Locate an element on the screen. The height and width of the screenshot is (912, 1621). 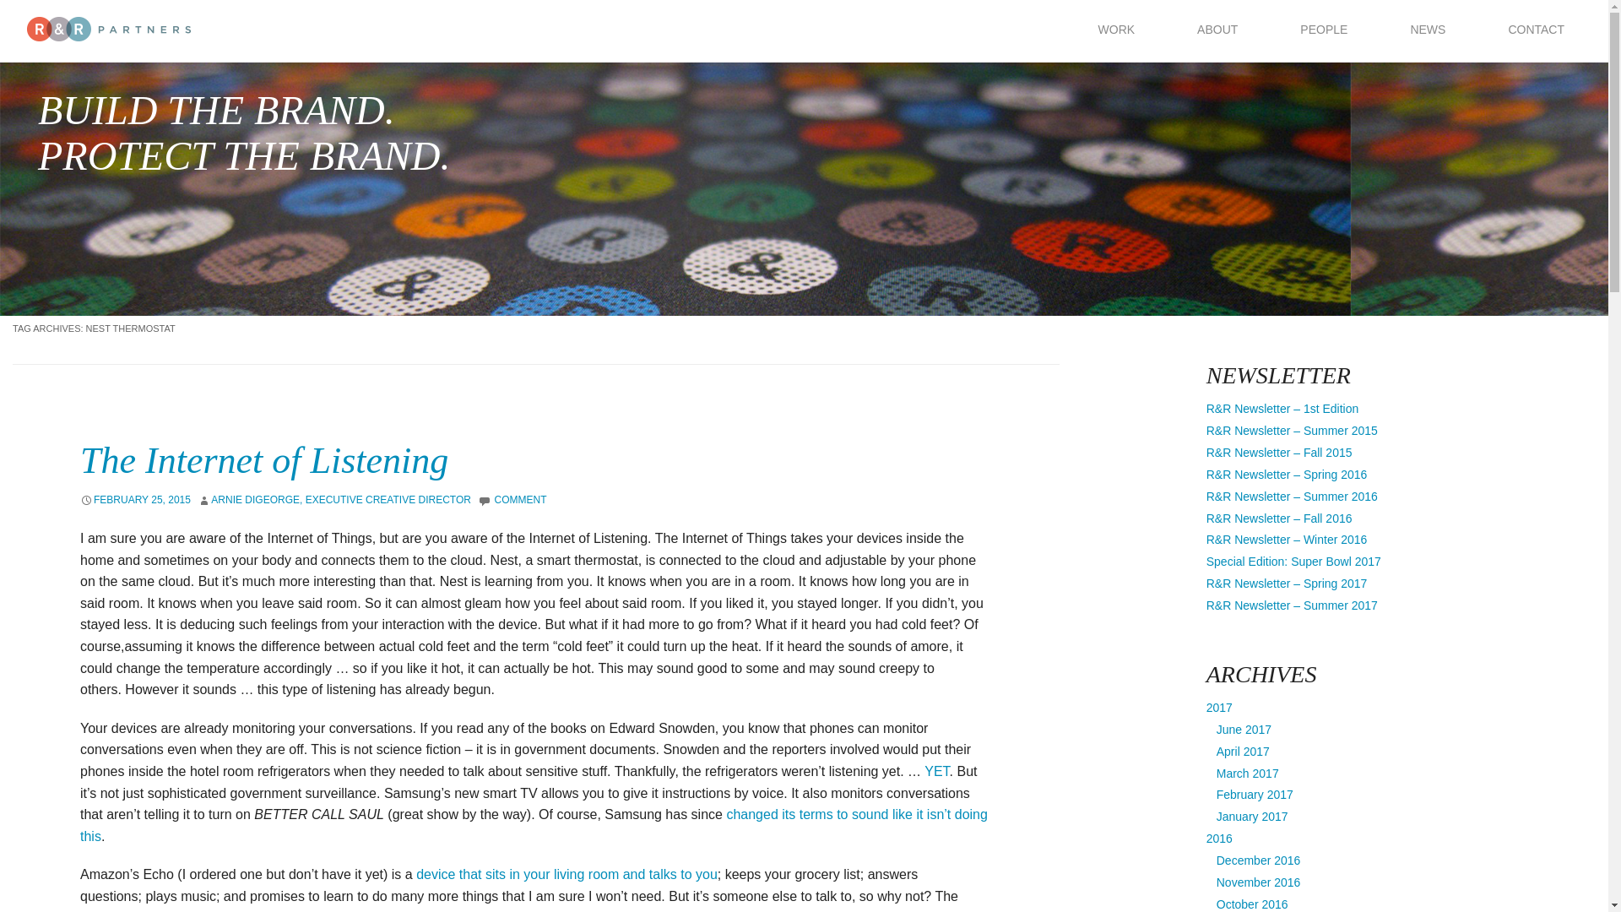
March 2017 is located at coordinates (1248, 774).